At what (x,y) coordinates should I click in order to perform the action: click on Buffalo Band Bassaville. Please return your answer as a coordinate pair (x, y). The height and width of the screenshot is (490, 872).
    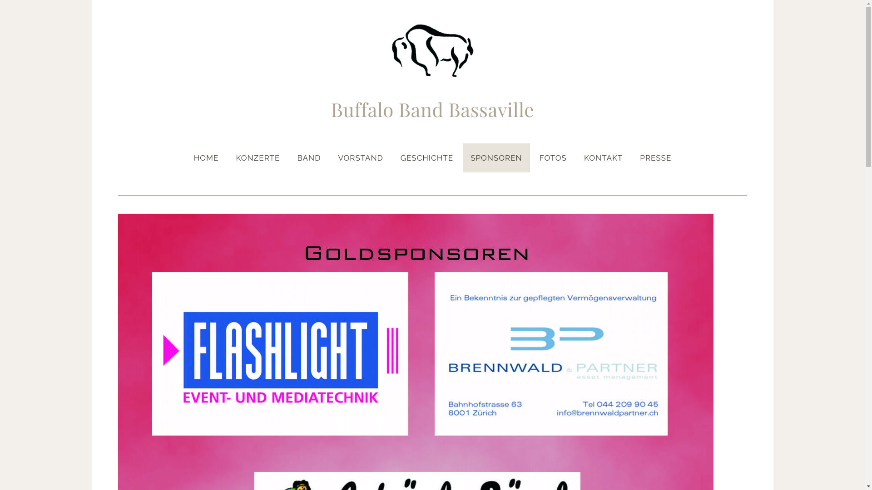
    Looking at the image, I should click on (432, 51).